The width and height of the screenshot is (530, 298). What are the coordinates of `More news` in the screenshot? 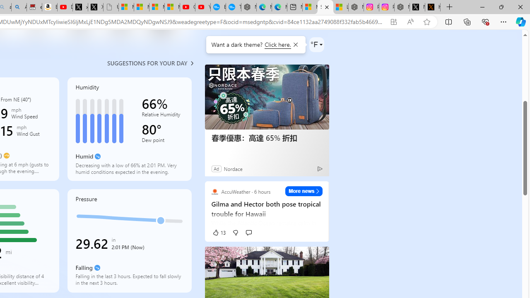 It's located at (304, 191).